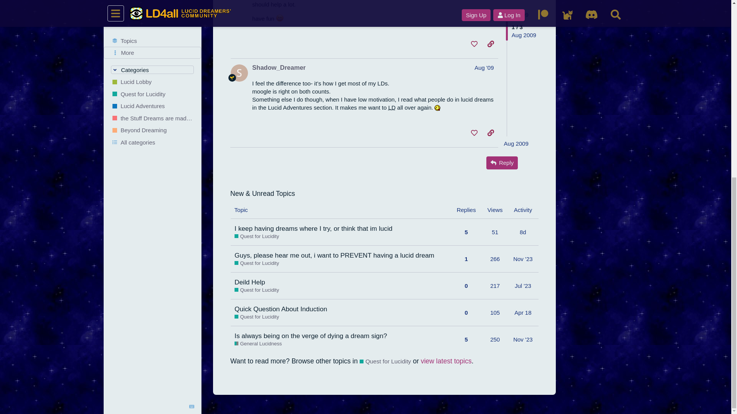  Describe the element at coordinates (192, 99) in the screenshot. I see `Keyboard Shortcuts` at that location.